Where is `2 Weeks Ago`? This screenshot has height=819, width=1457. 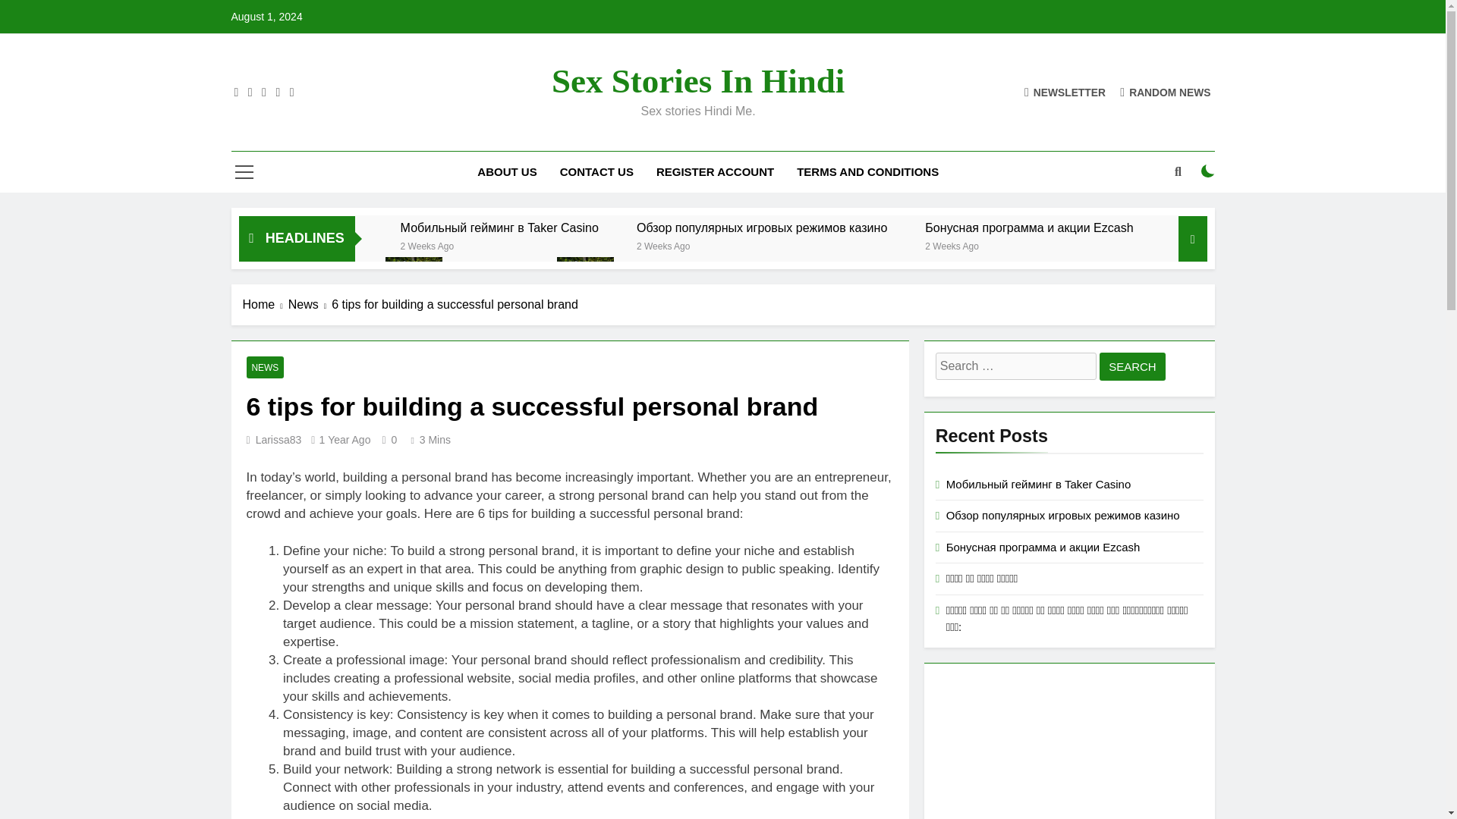 2 Weeks Ago is located at coordinates (663, 245).